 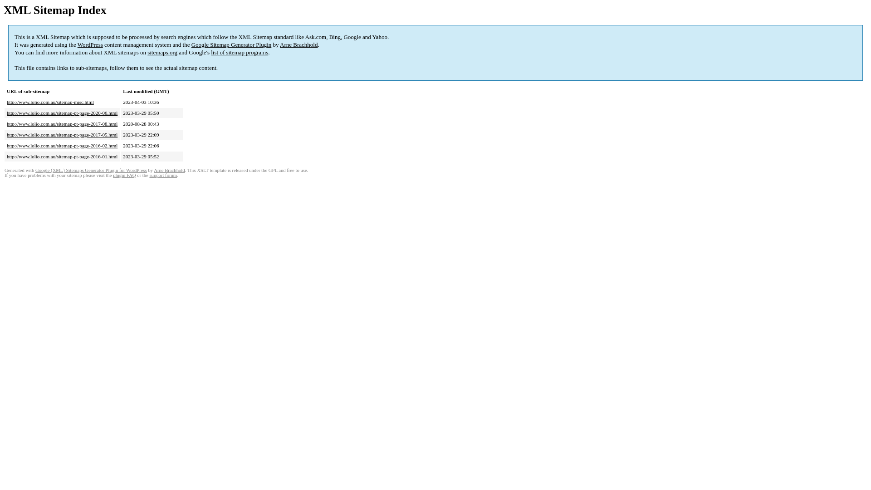 I want to click on Google Sitemap Generator Plugin, so click(x=231, y=44).